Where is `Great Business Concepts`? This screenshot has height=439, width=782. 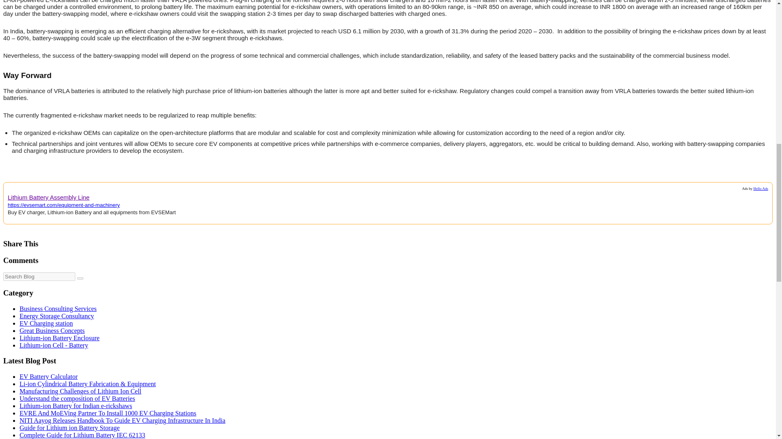 Great Business Concepts is located at coordinates (52, 330).